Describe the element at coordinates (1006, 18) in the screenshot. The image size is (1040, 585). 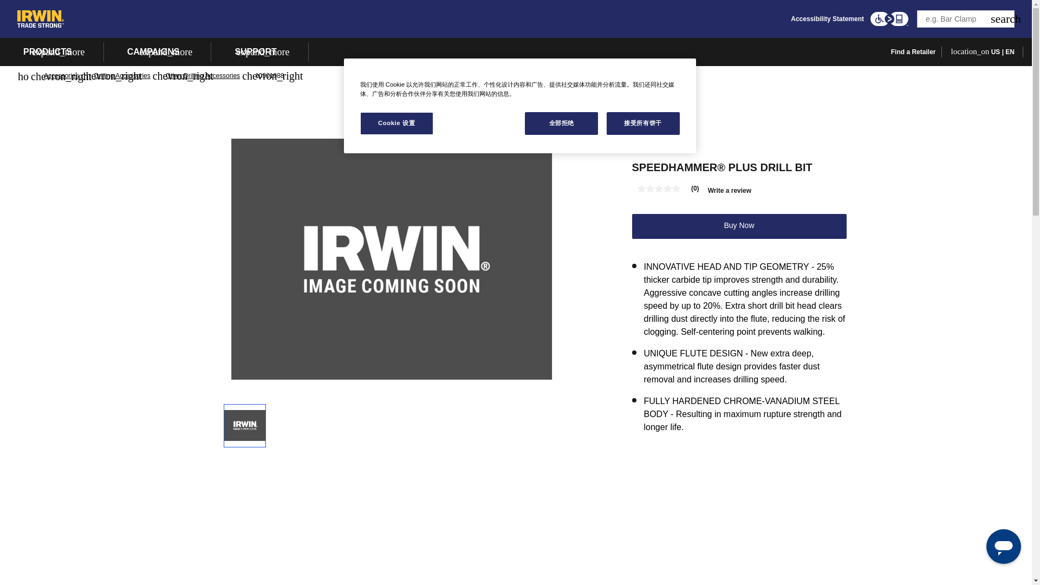
I see `Search` at that location.